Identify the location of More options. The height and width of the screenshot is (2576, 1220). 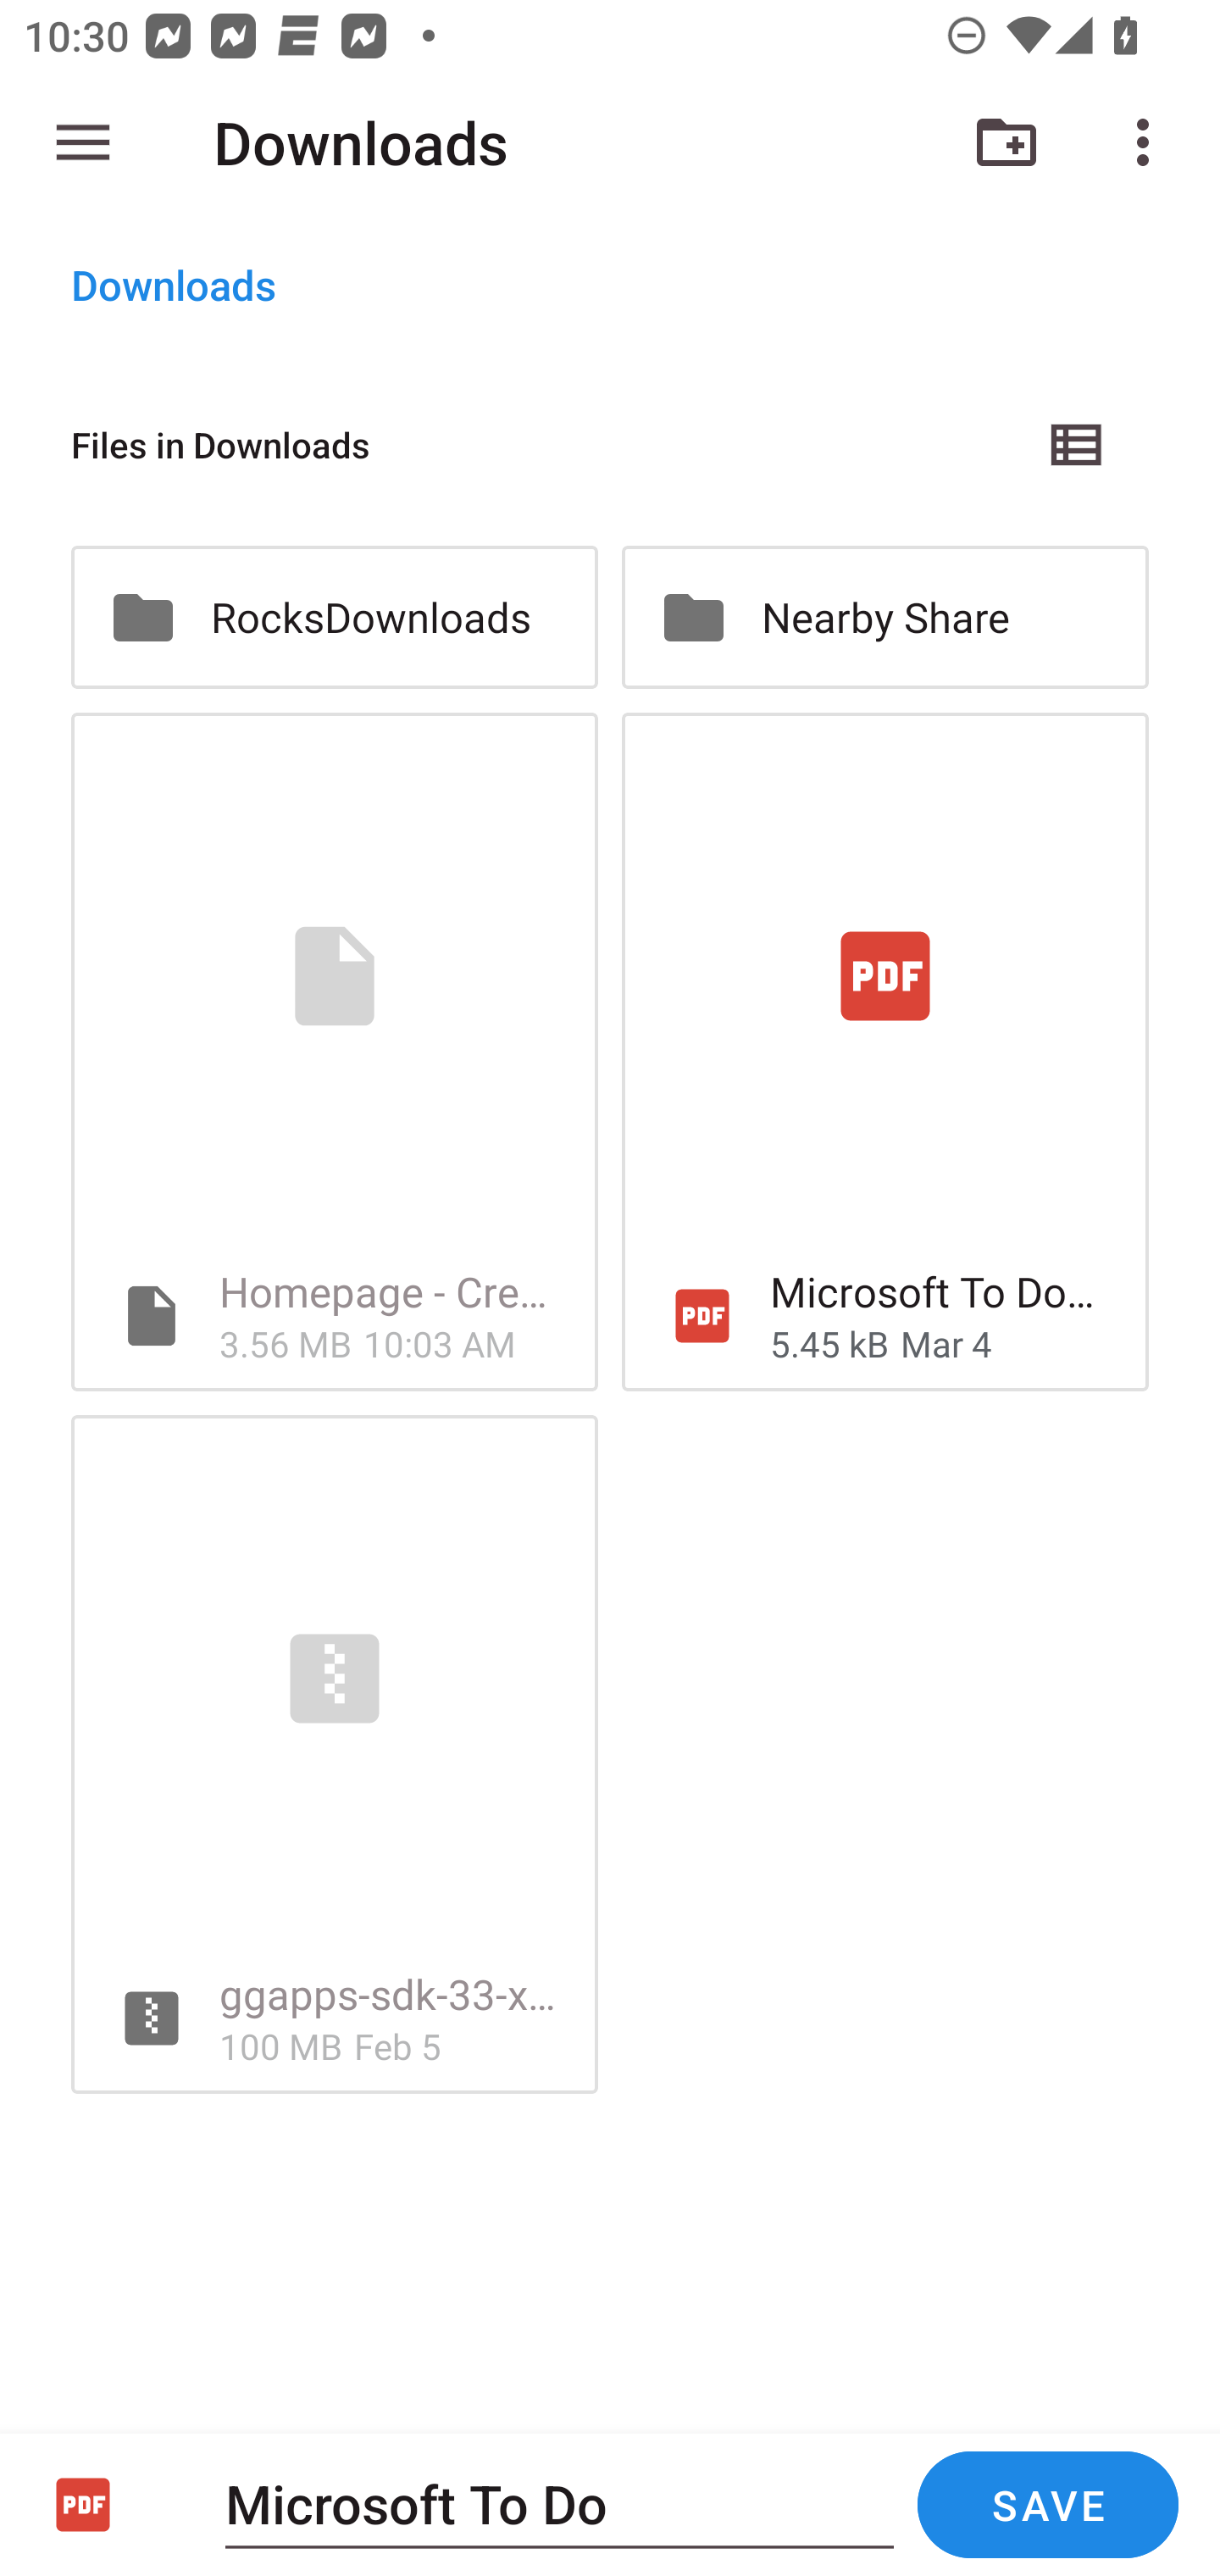
(1149, 142).